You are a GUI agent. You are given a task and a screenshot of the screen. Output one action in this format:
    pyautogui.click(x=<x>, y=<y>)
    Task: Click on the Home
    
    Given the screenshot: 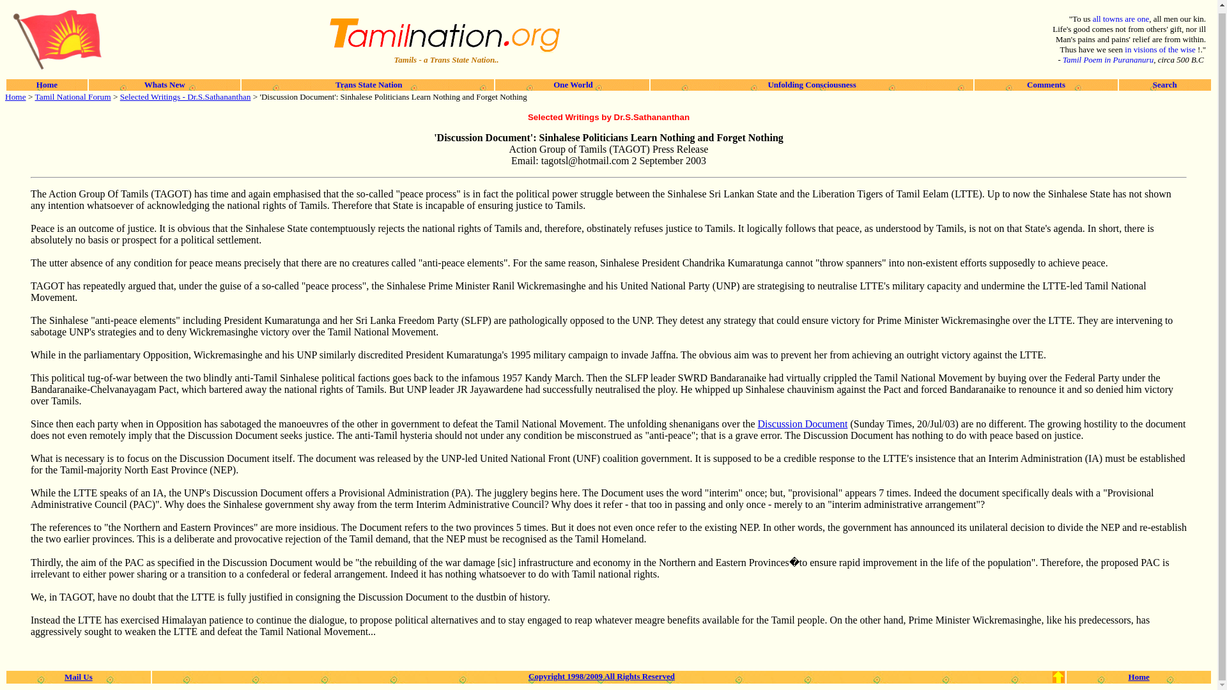 What is the action you would take?
    pyautogui.click(x=1139, y=676)
    